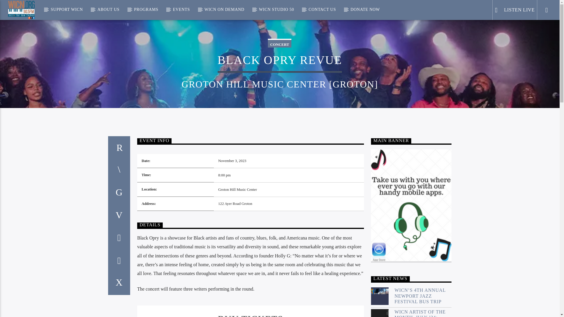 The image size is (564, 317). What do you see at coordinates (276, 9) in the screenshot?
I see `WICN STUDIO 50` at bounding box center [276, 9].